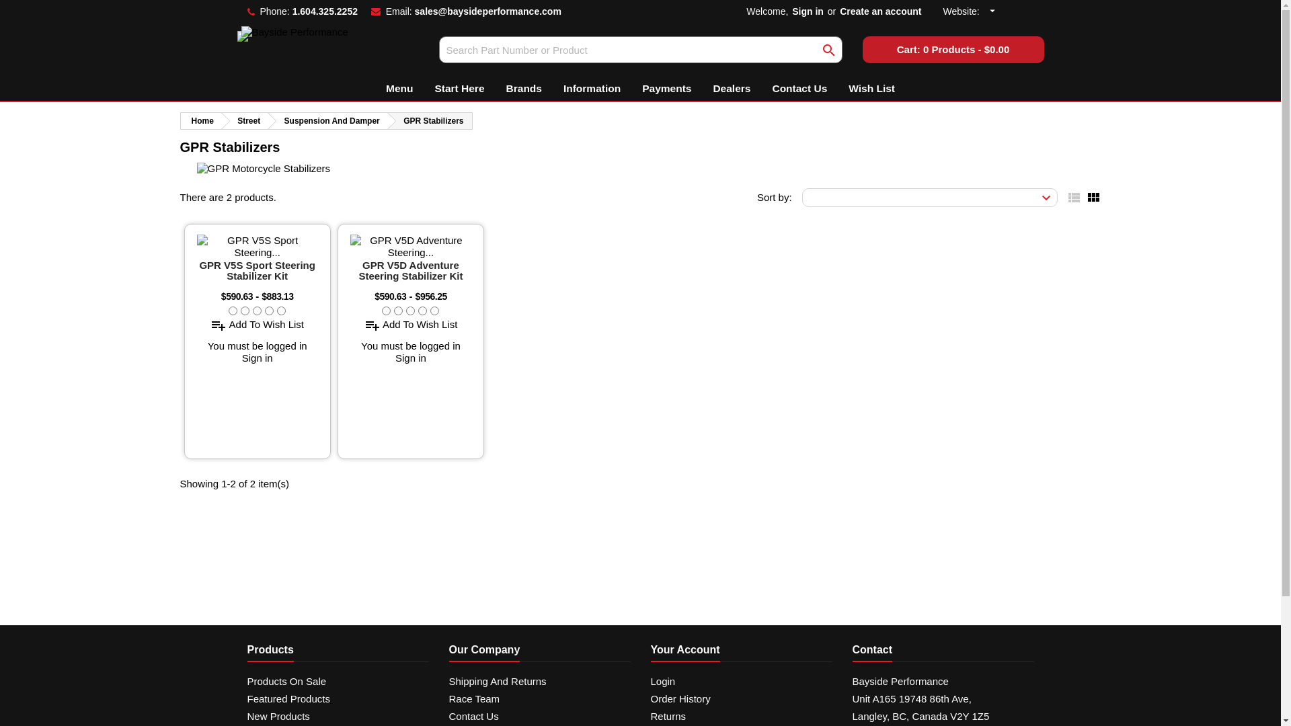  What do you see at coordinates (732, 89) in the screenshot?
I see `Dealers` at bounding box center [732, 89].